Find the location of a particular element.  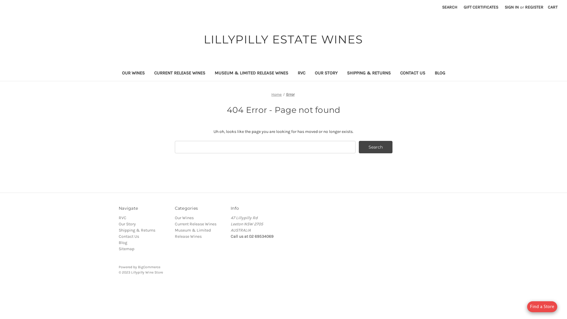

BigCommerce is located at coordinates (149, 267).